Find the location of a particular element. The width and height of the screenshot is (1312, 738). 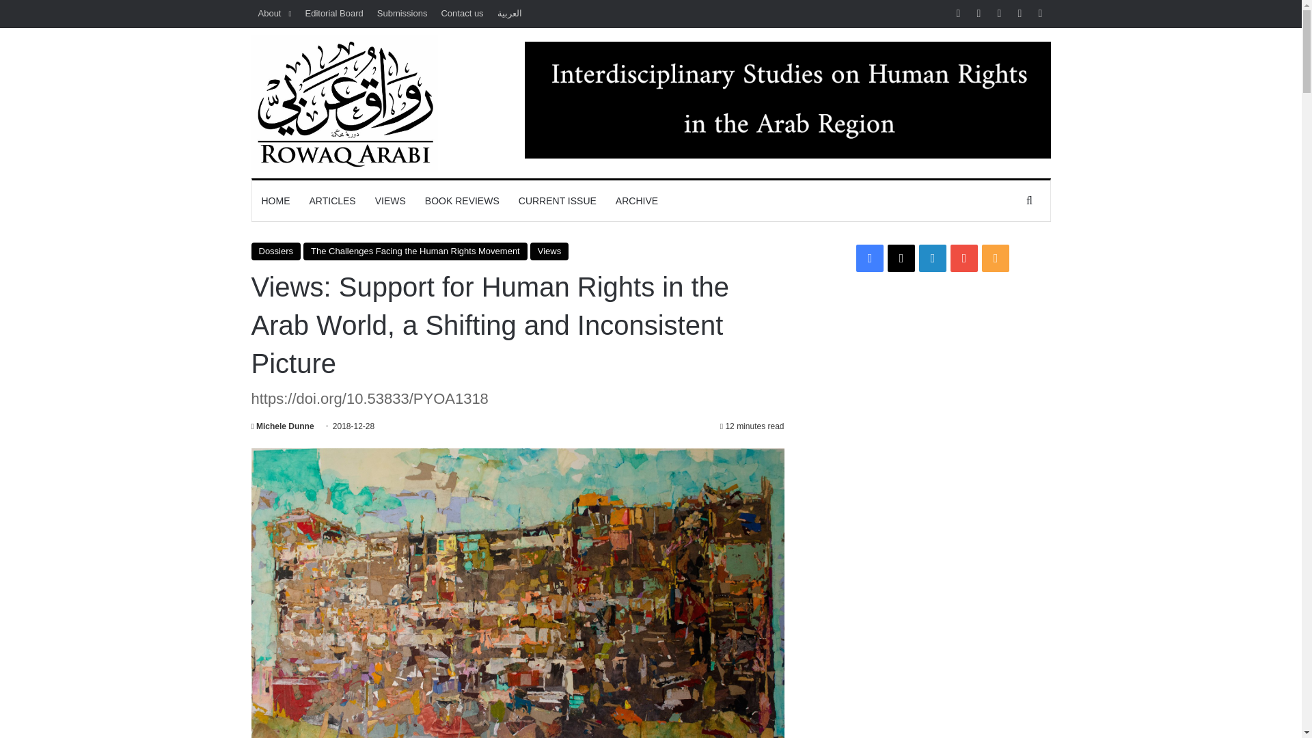

Dossiers is located at coordinates (276, 251).